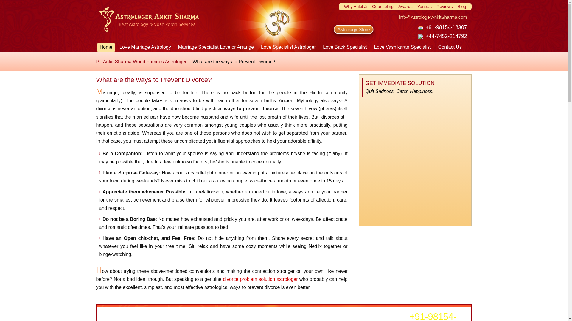  I want to click on Marriage Specialist Love or Arrange, so click(216, 47).